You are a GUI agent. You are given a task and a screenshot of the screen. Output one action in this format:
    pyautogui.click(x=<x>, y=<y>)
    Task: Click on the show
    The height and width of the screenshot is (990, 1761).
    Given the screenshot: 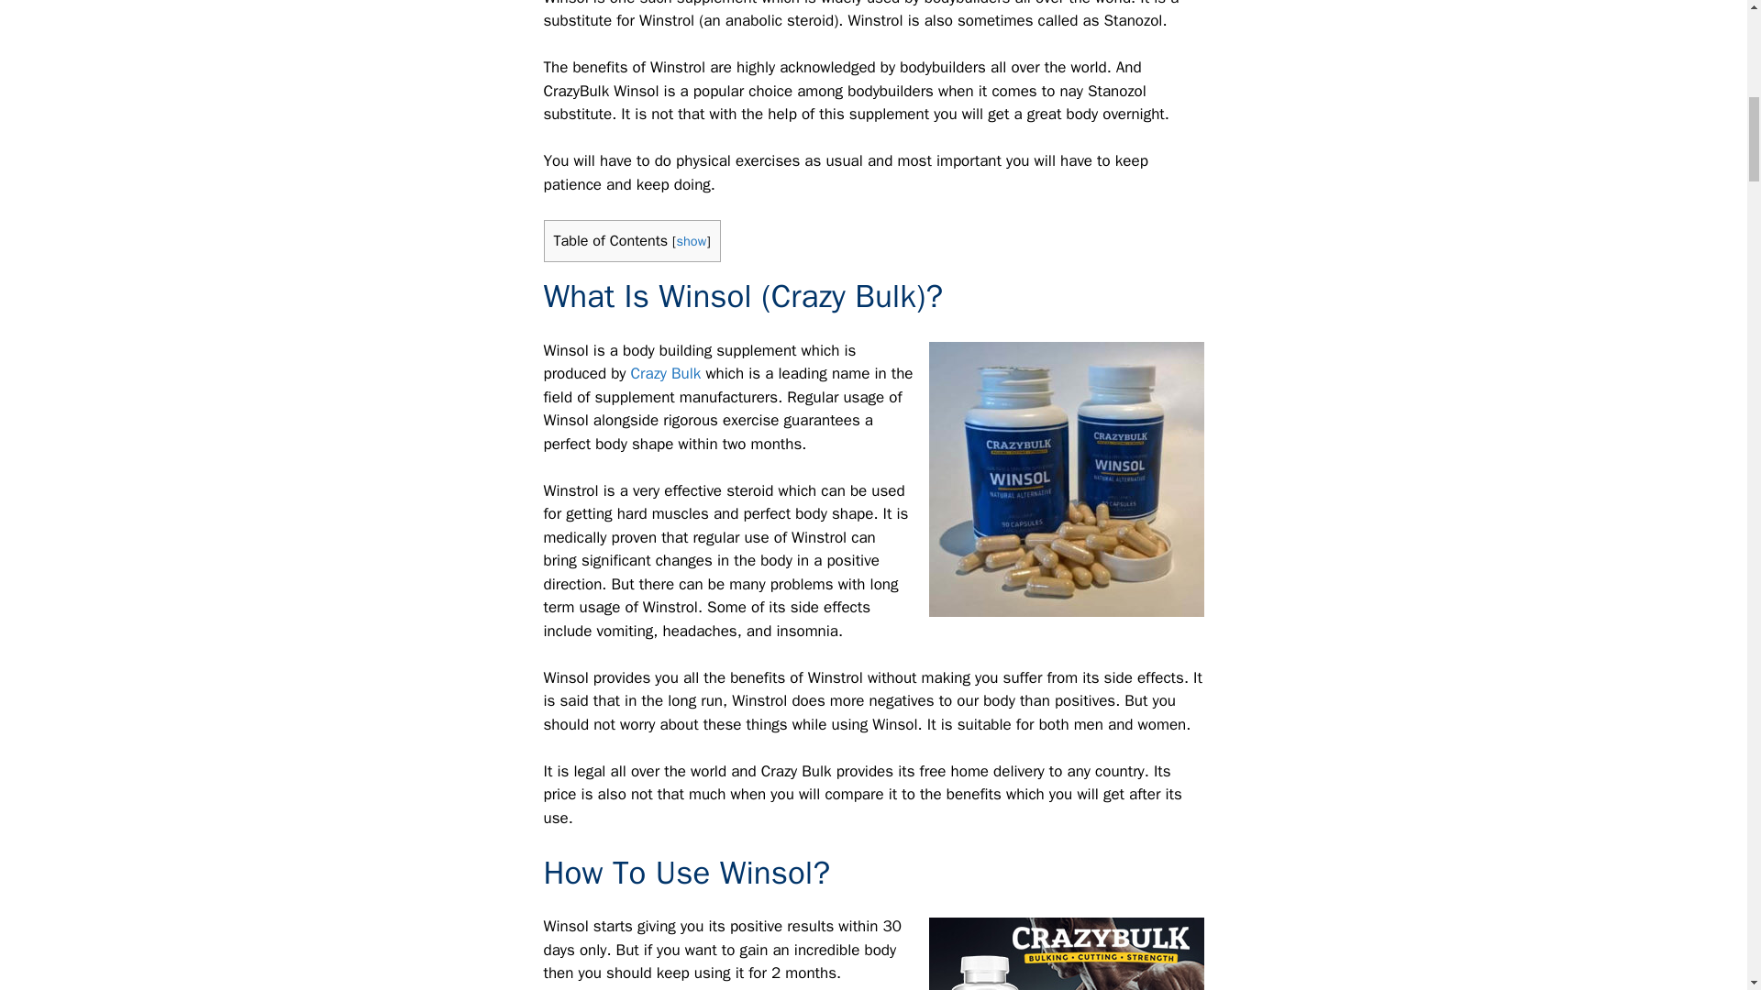 What is the action you would take?
    pyautogui.click(x=691, y=240)
    